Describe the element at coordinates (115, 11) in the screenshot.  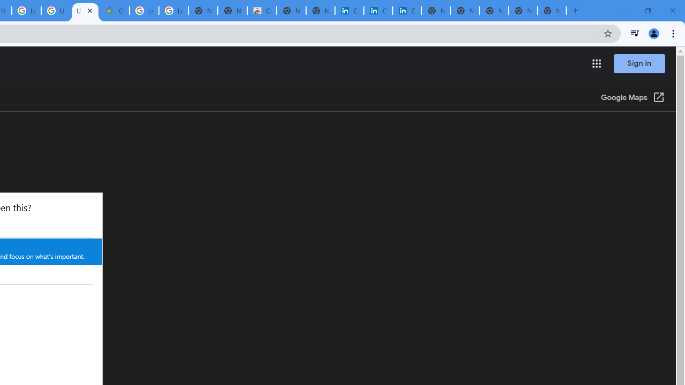
I see `Google Maps` at that location.